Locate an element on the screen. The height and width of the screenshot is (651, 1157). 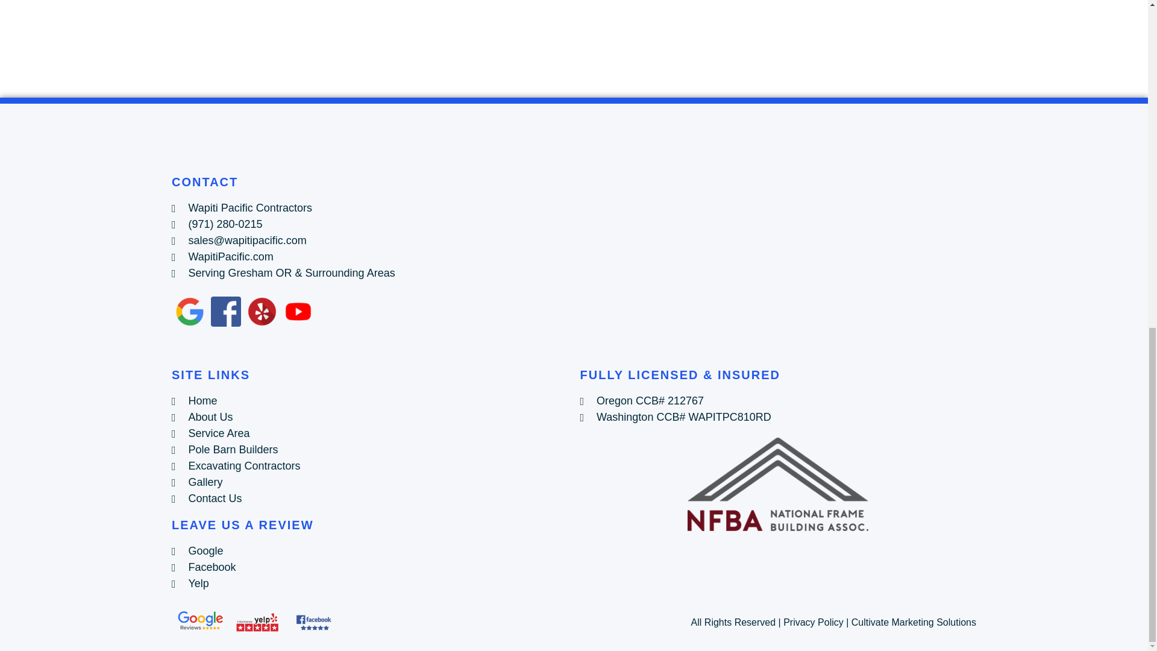
google.png is located at coordinates (189, 312).